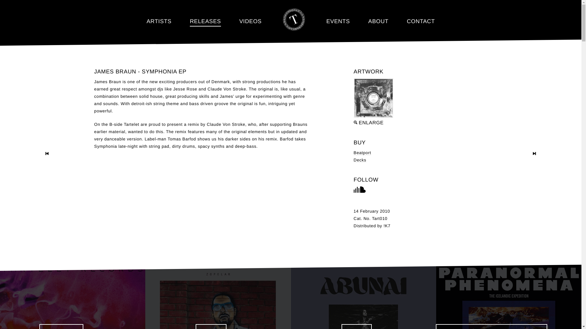 The height and width of the screenshot is (329, 586). What do you see at coordinates (250, 16) in the screenshot?
I see `VIDEOS` at bounding box center [250, 16].